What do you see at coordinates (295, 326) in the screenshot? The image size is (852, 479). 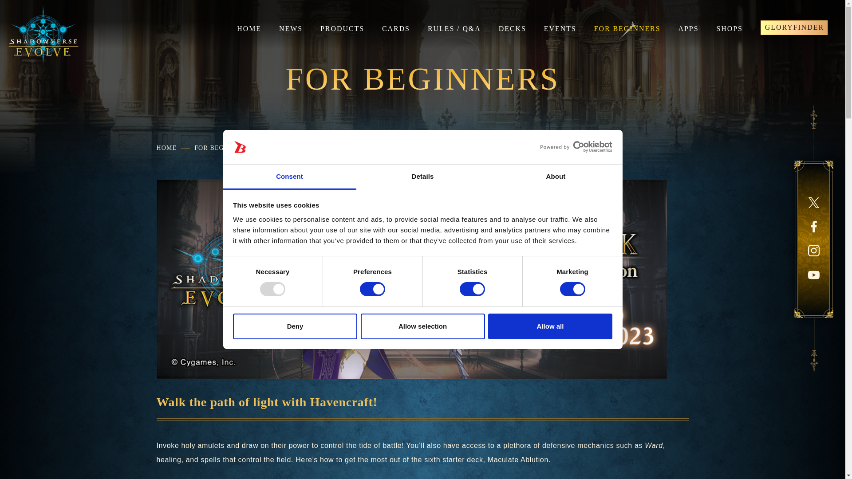 I see `Deny` at bounding box center [295, 326].